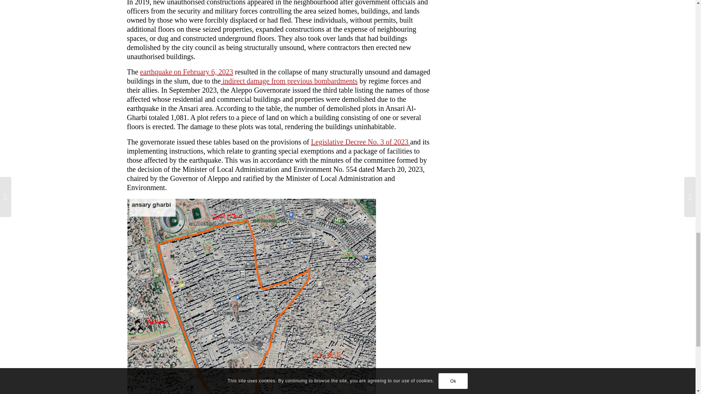 The image size is (701, 394). I want to click on Legislative Decree No. 3 of 2023, so click(361, 142).